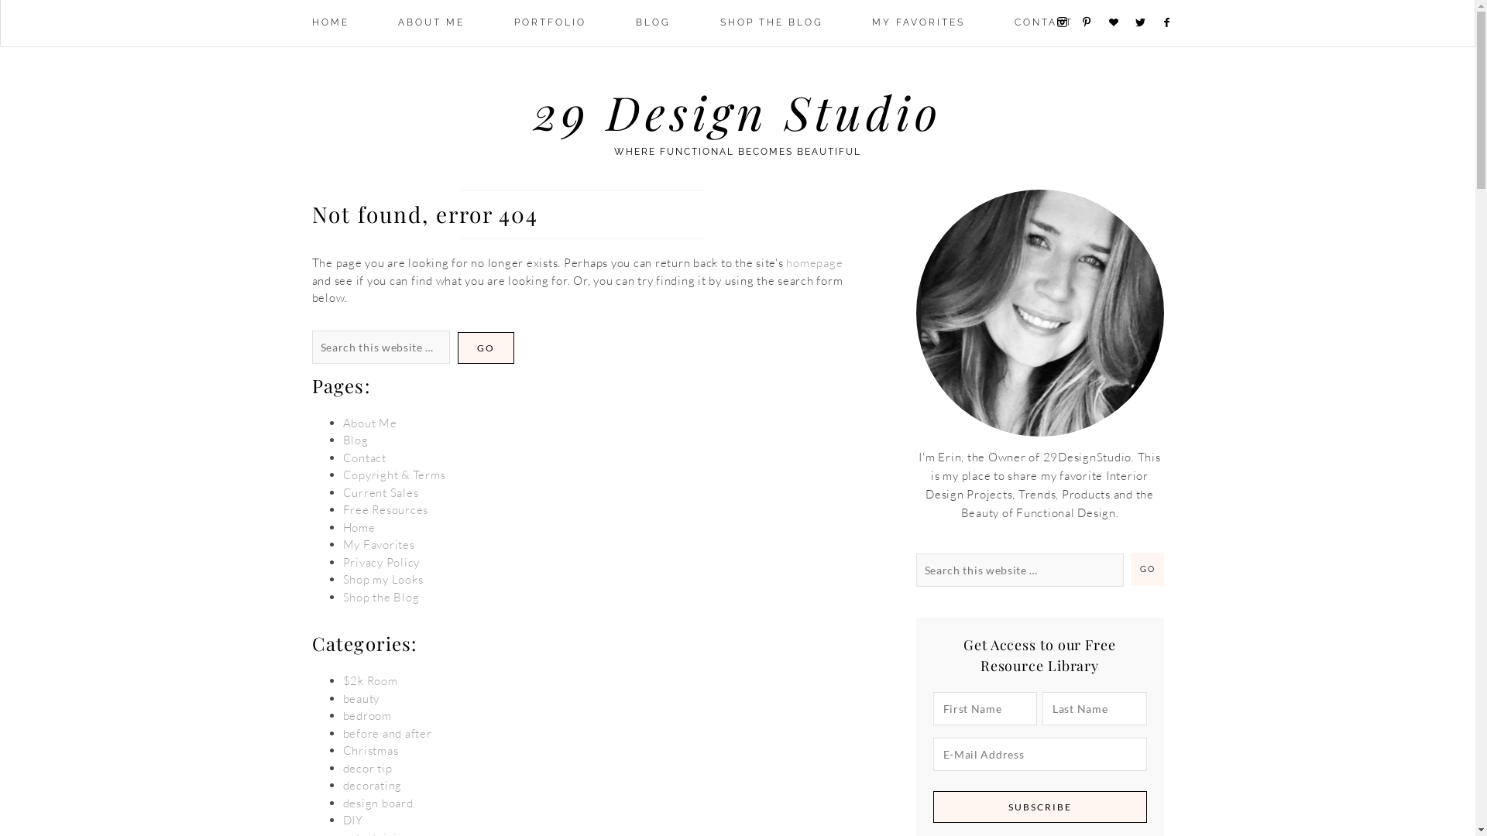 The width and height of the screenshot is (1487, 836). What do you see at coordinates (378, 545) in the screenshot?
I see `My Favorites` at bounding box center [378, 545].